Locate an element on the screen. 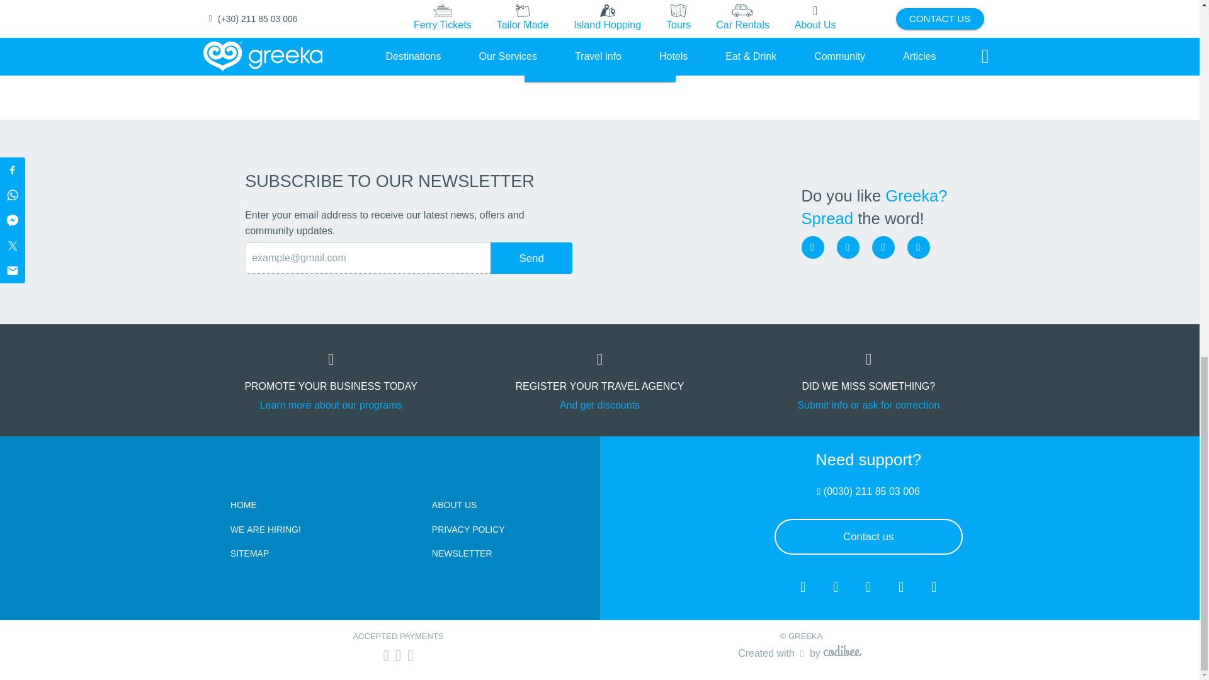  Facebook is located at coordinates (812, 247).